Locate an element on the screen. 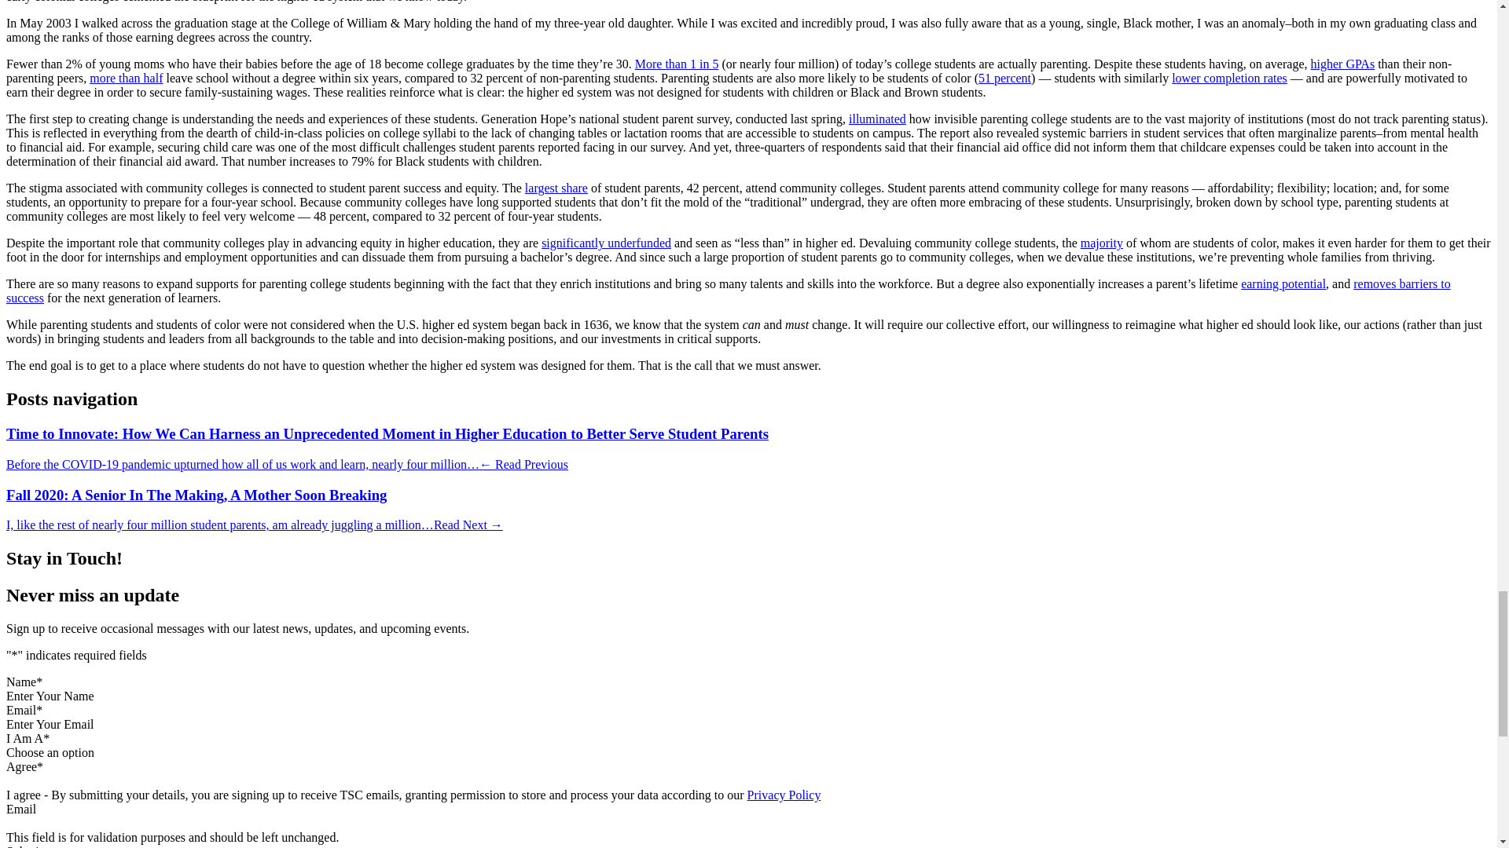  Submit is located at coordinates (24, 846).